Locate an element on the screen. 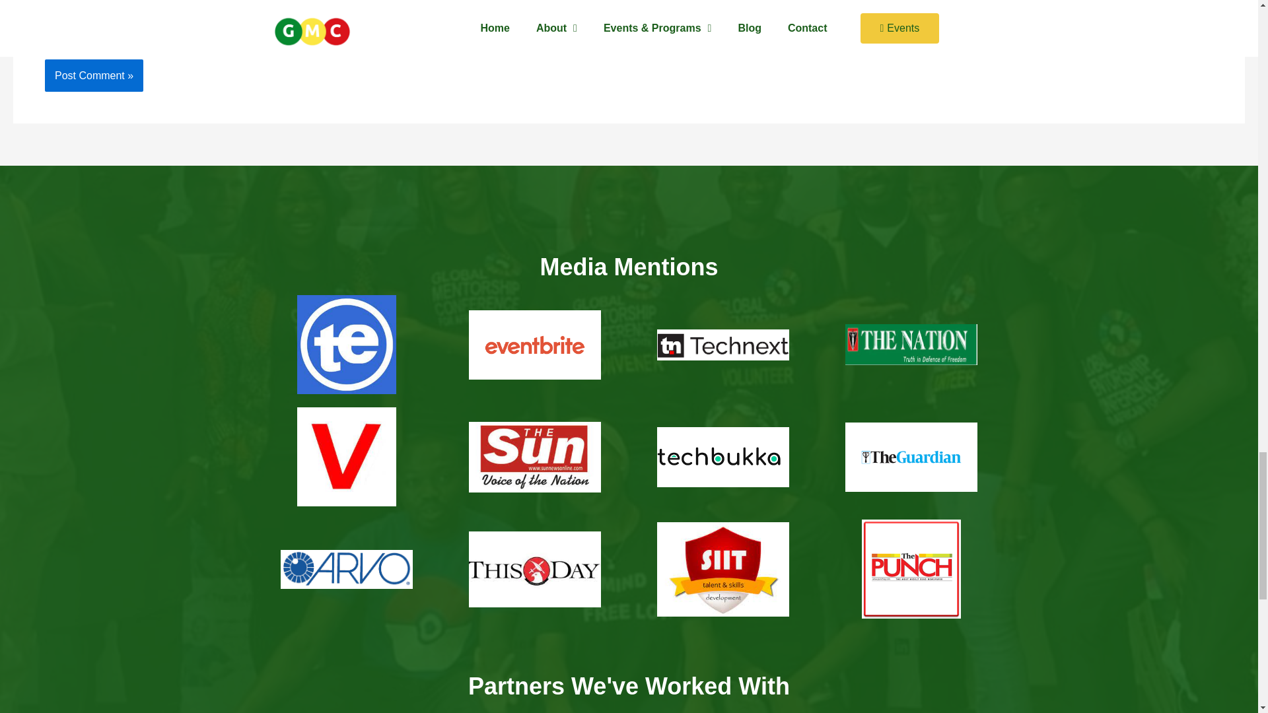  yes is located at coordinates (49, 29).